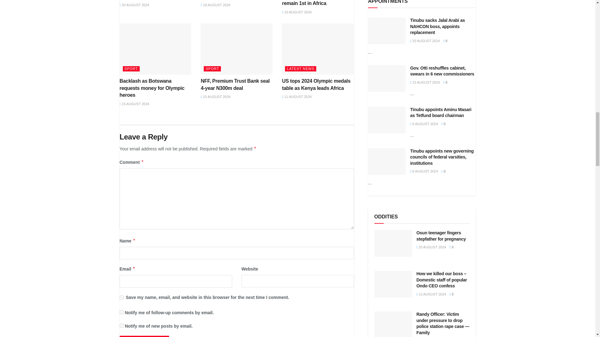 The image size is (600, 337). I want to click on Post Comment, so click(144, 336).